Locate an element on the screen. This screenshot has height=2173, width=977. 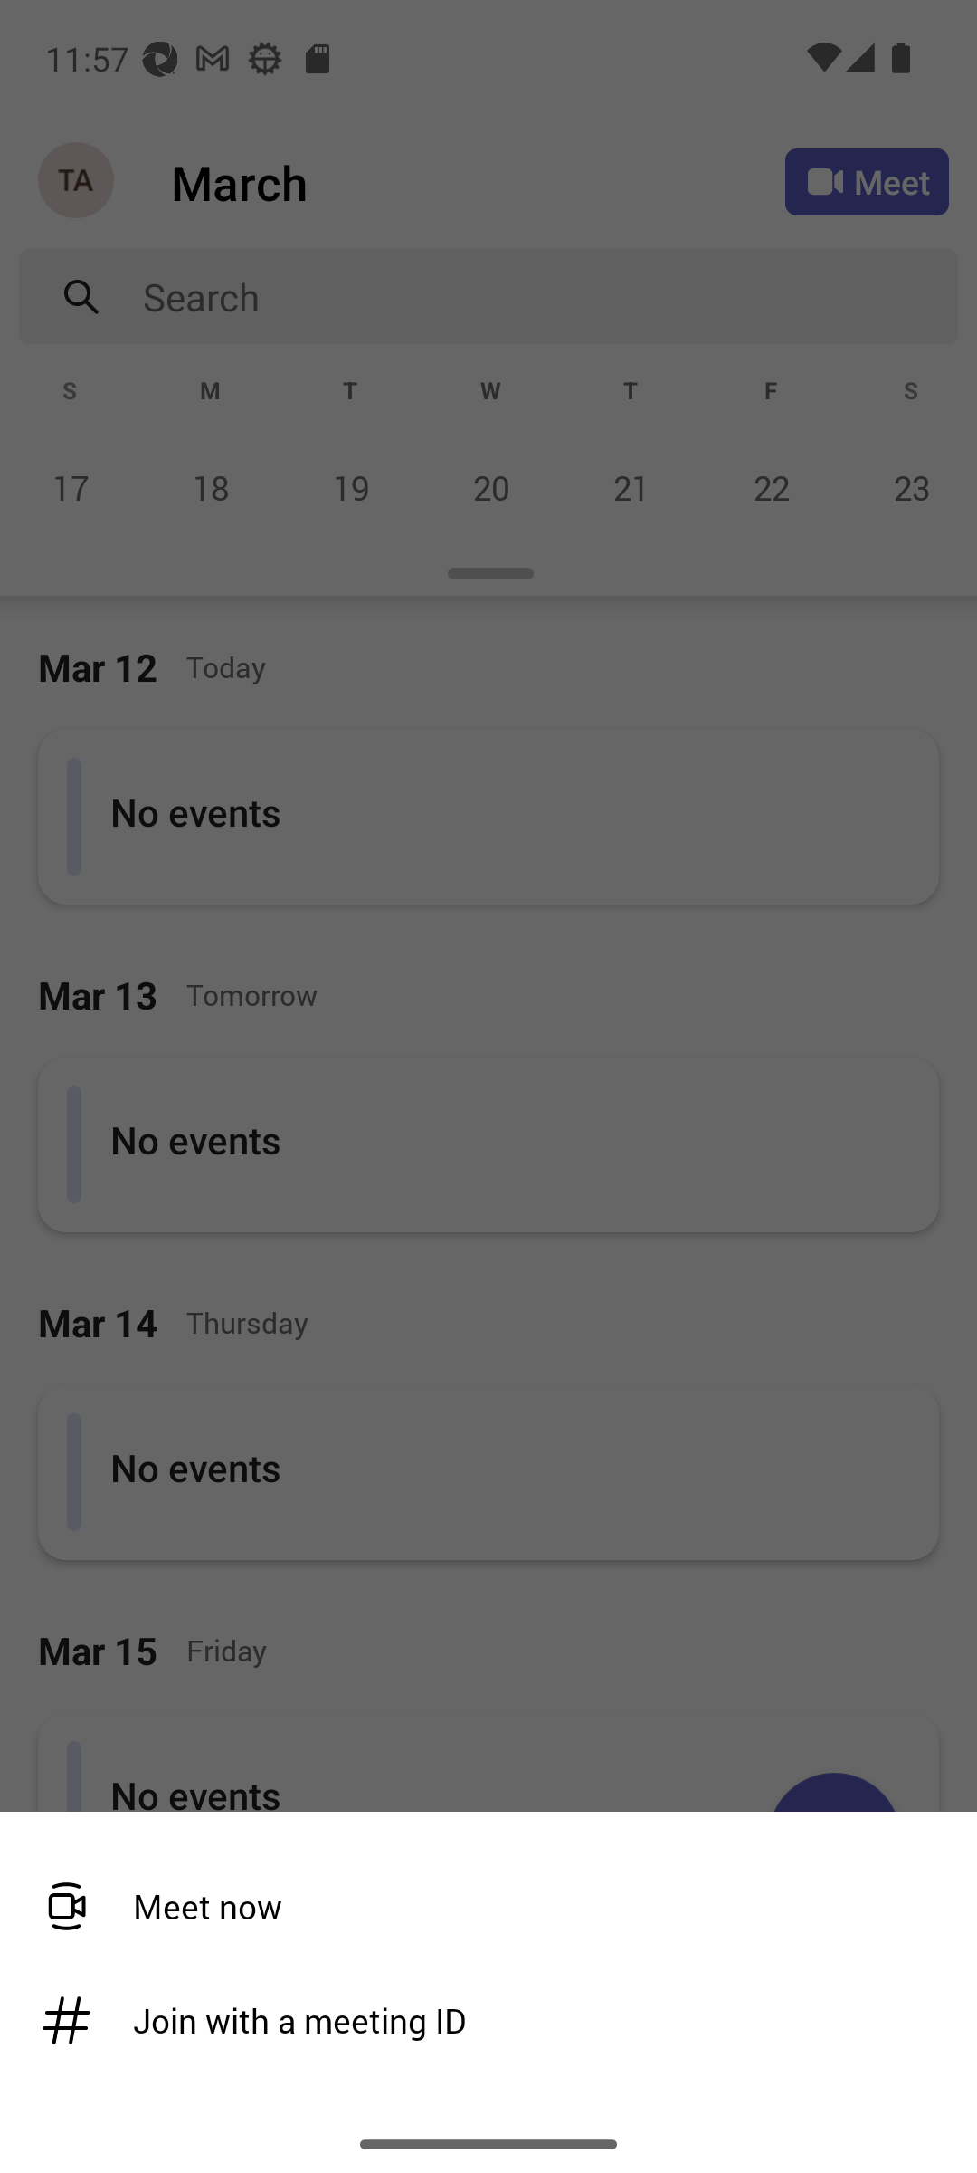
Meet now is located at coordinates (479, 1907).